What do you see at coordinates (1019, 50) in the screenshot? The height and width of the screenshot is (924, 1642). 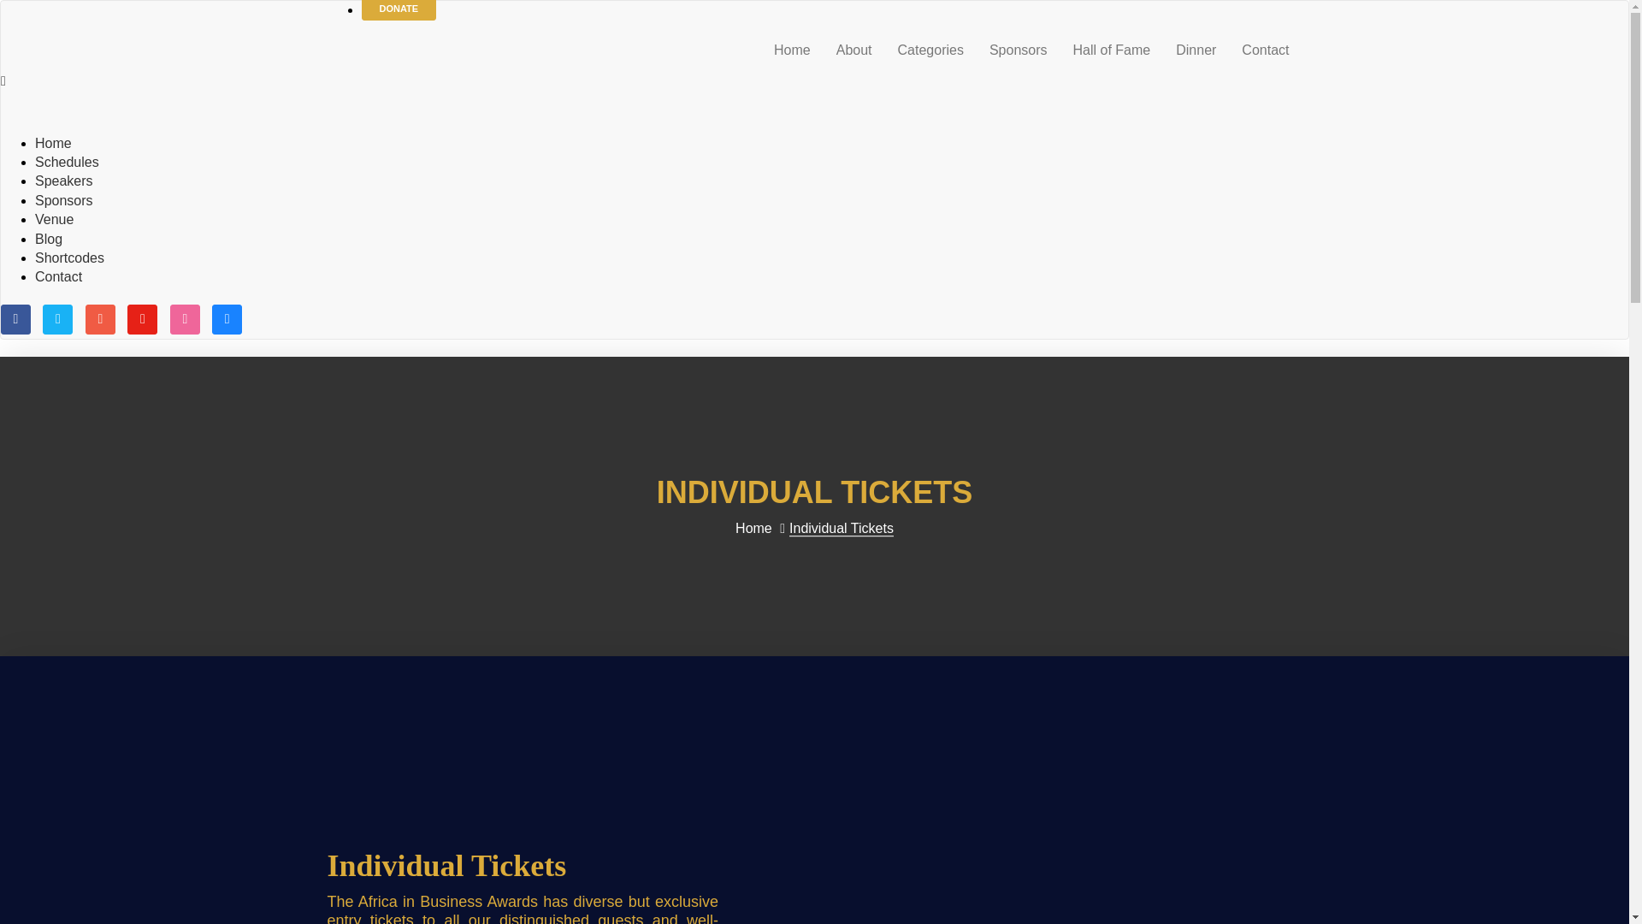 I see `Sponsors` at bounding box center [1019, 50].